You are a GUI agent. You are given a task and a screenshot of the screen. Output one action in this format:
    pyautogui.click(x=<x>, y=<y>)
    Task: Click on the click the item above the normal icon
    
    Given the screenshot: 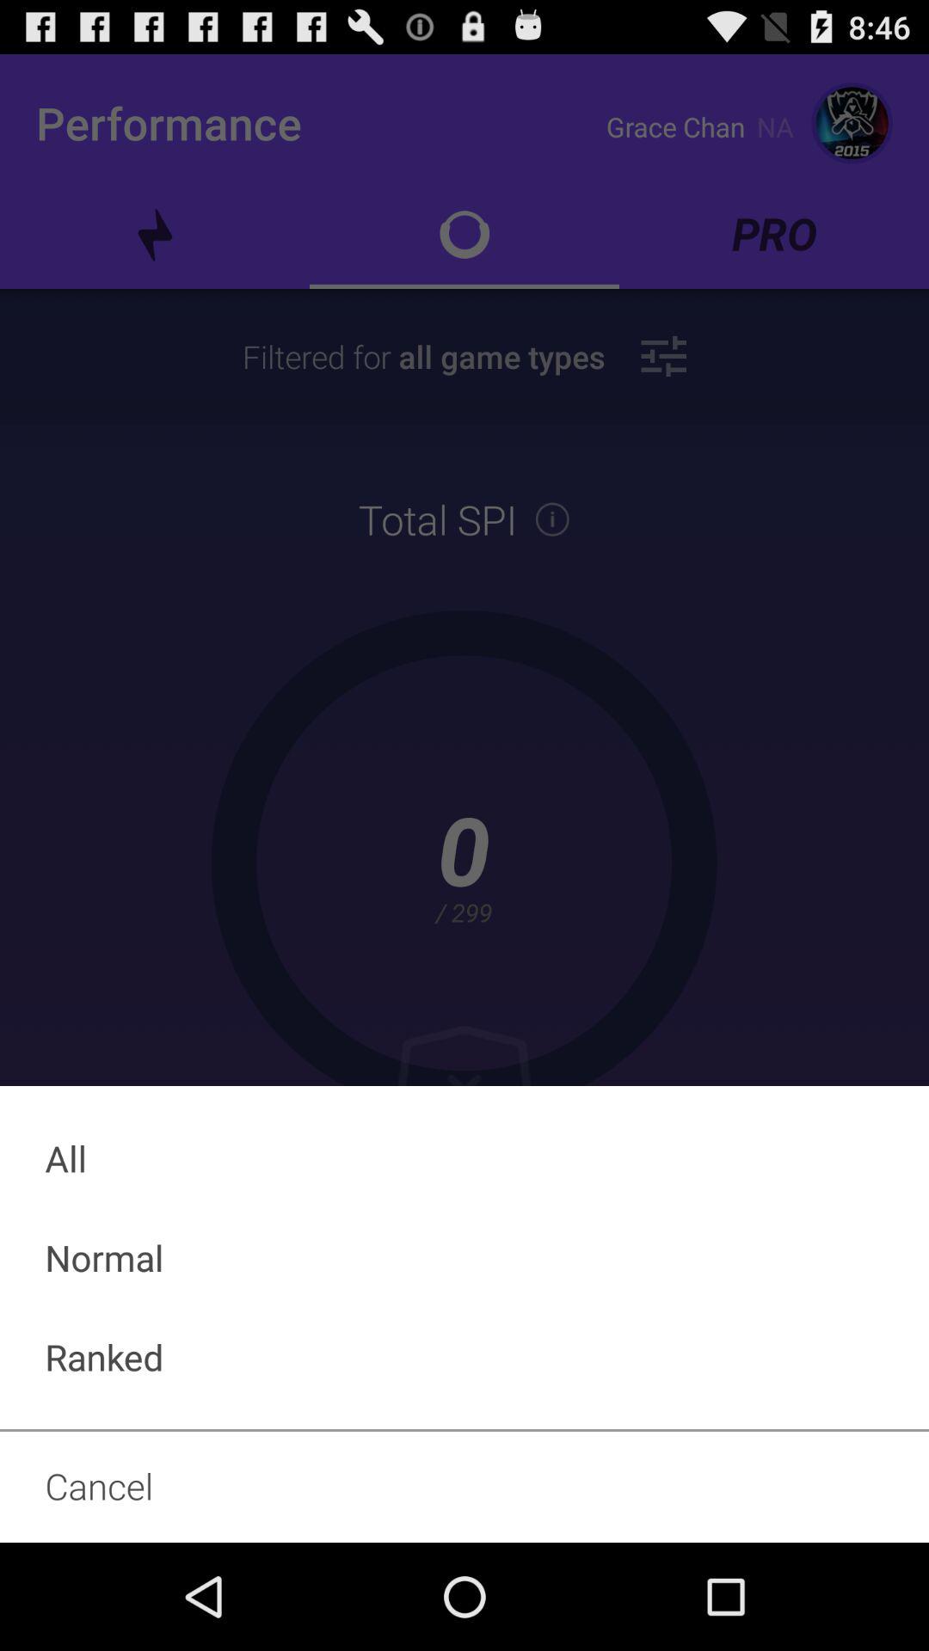 What is the action you would take?
    pyautogui.click(x=464, y=1157)
    